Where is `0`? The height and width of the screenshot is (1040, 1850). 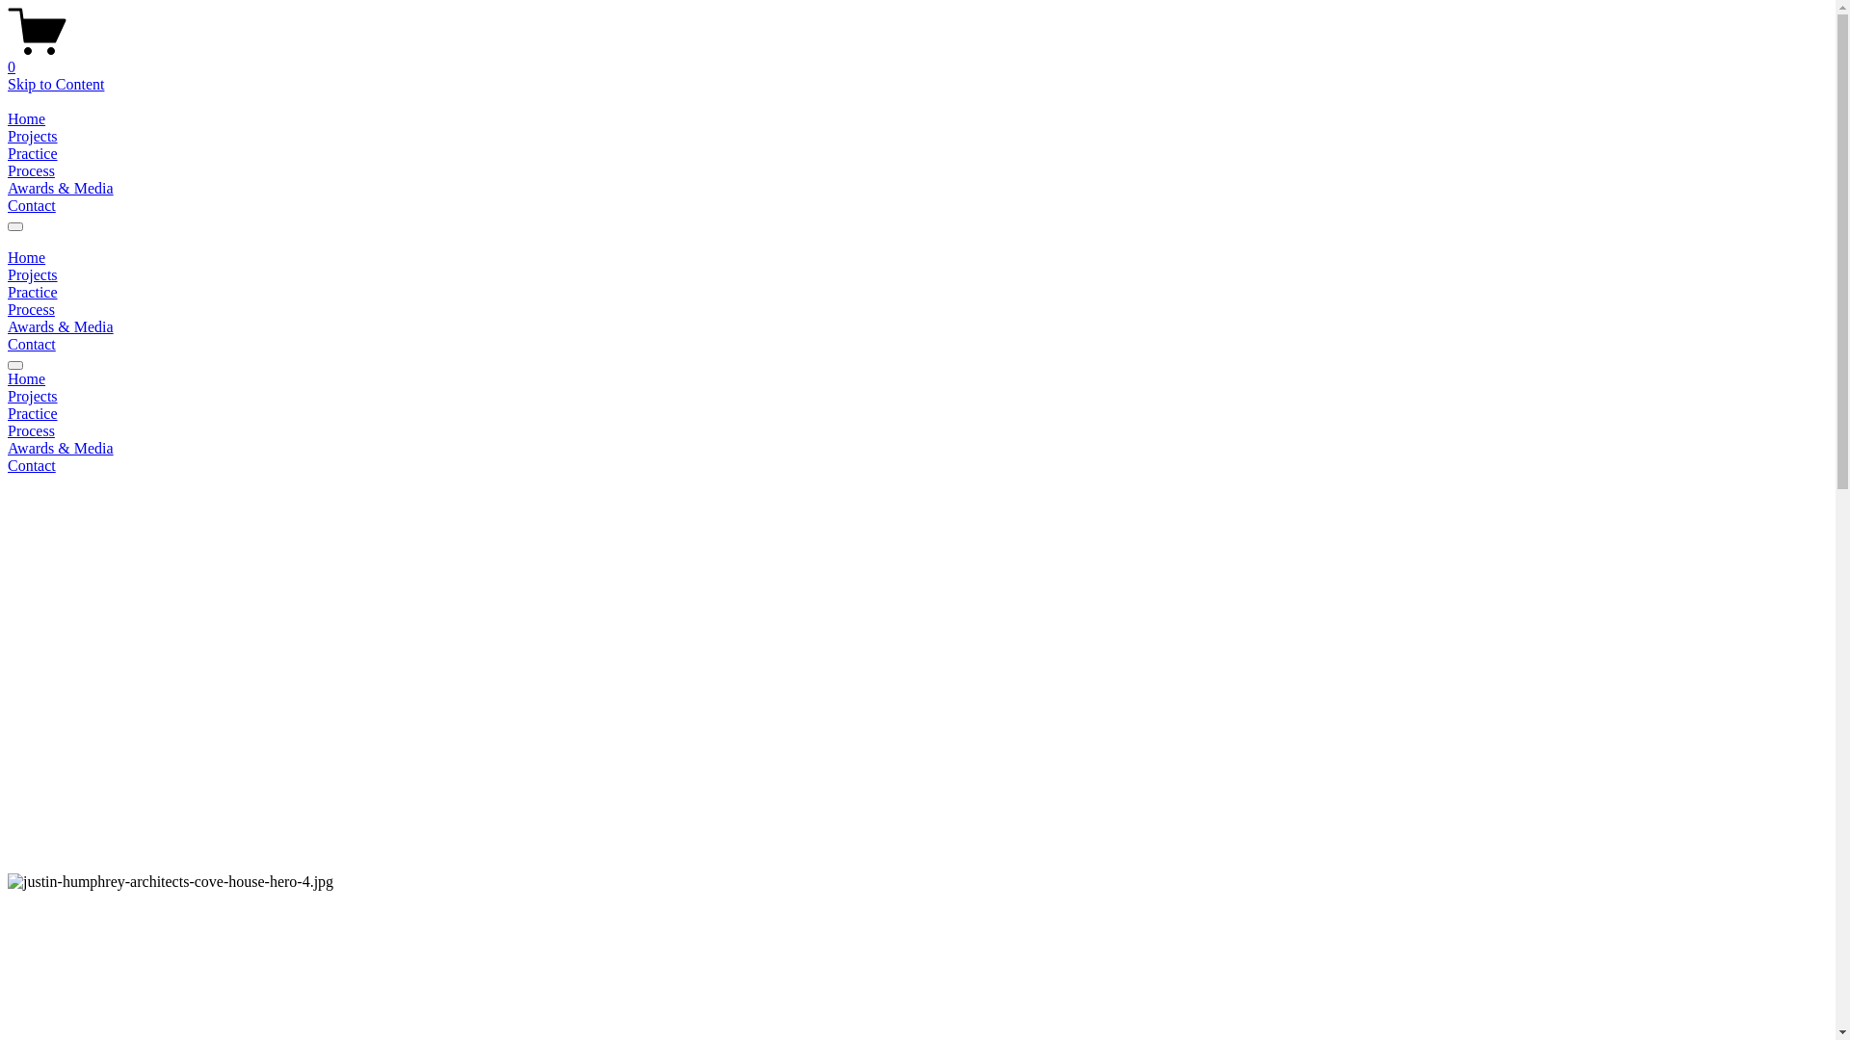
0 is located at coordinates (917, 59).